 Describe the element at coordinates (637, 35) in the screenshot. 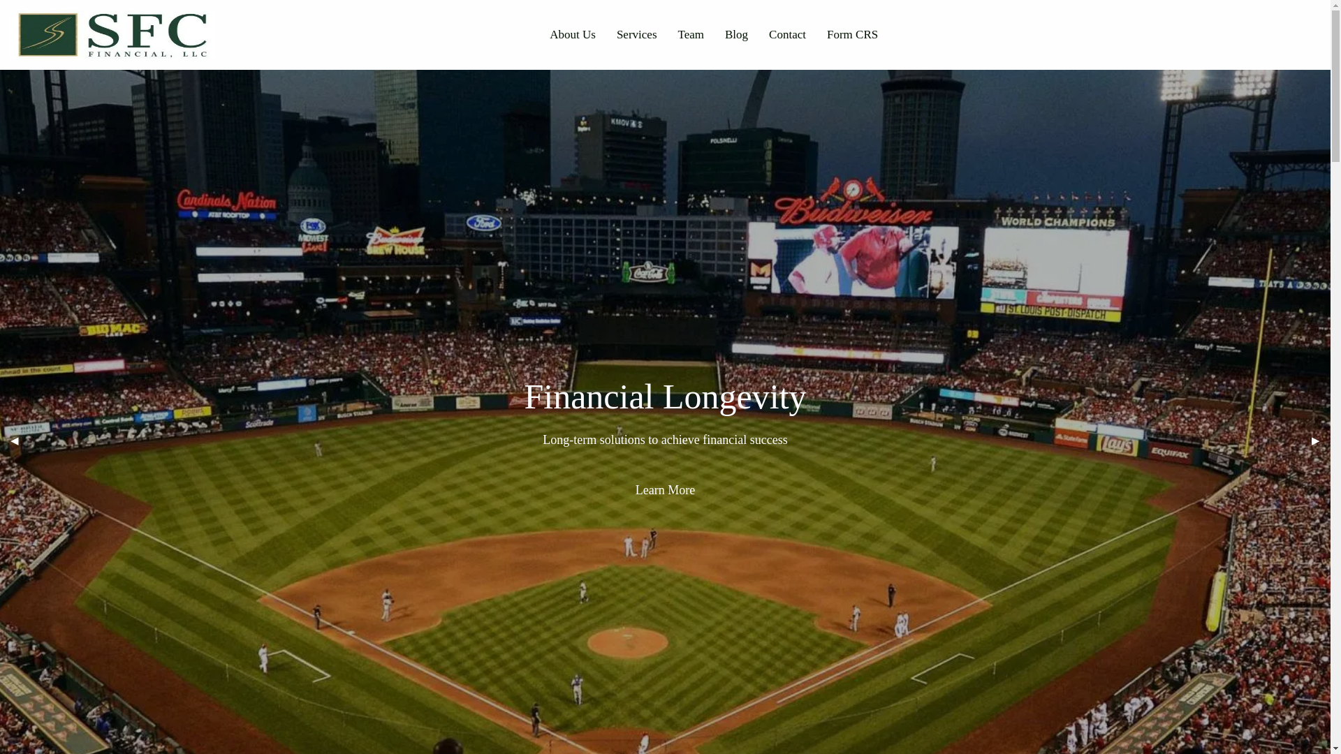

I see `Services` at that location.